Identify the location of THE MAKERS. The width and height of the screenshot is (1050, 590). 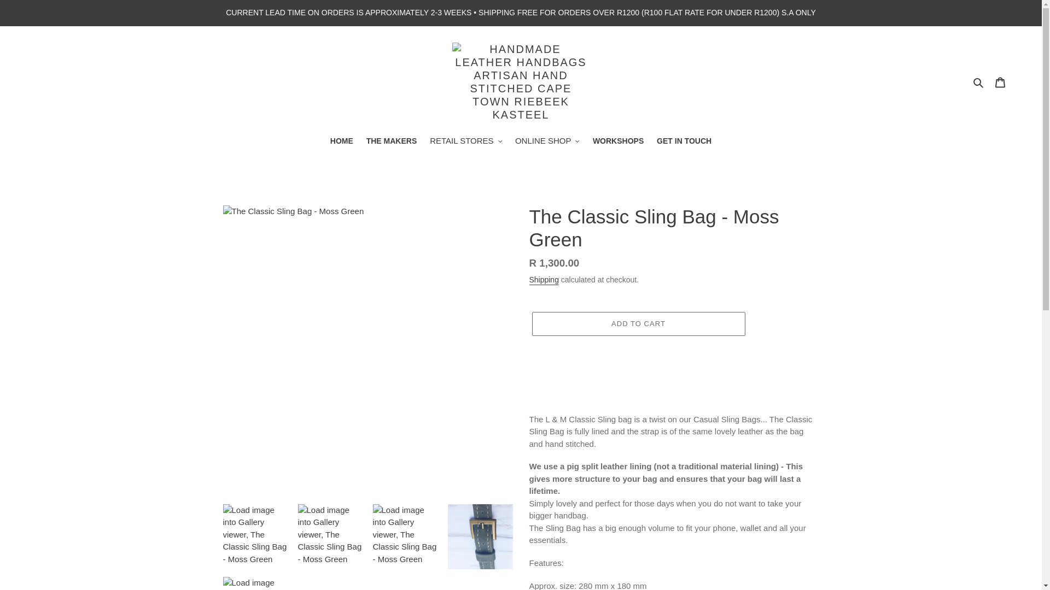
(392, 142).